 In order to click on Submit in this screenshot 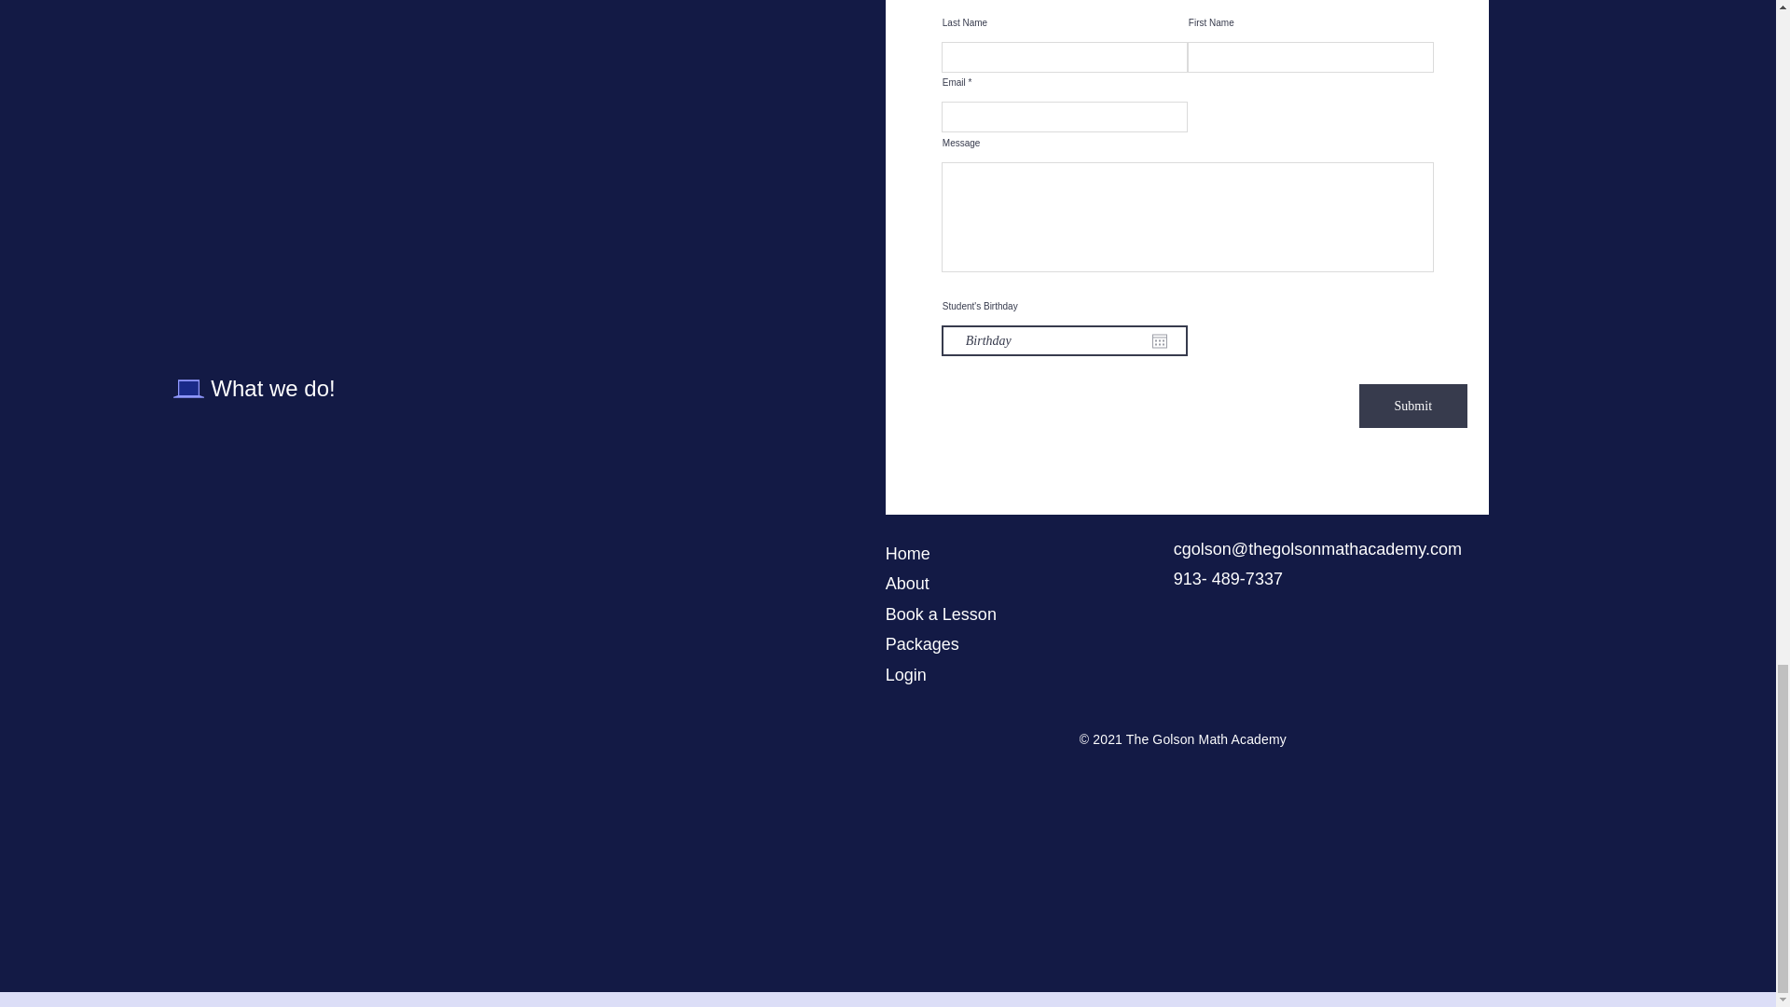, I will do `click(1413, 406)`.